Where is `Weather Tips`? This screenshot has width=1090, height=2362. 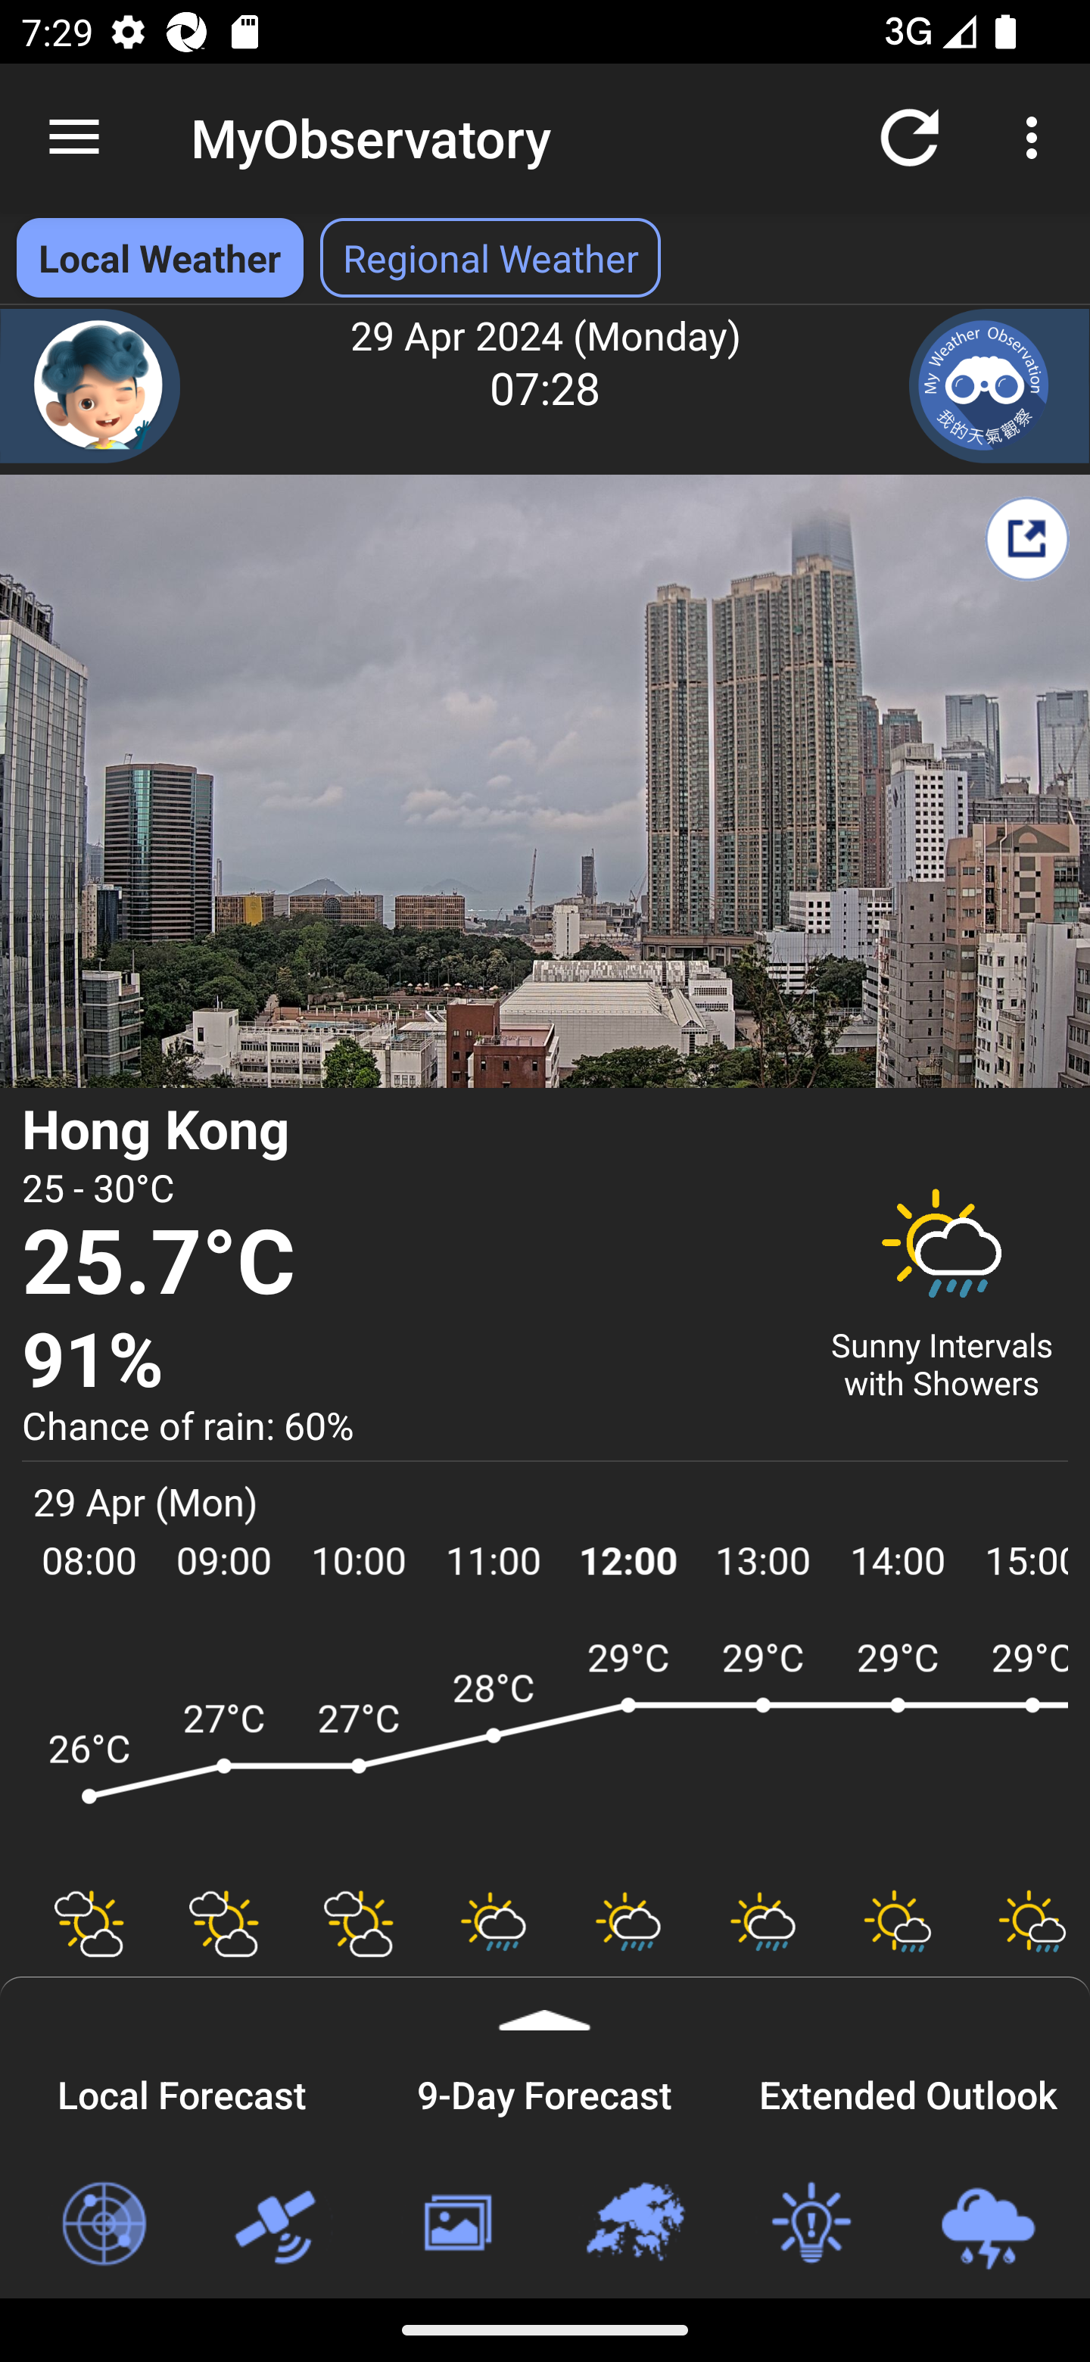 Weather Tips is located at coordinates (810, 2224).